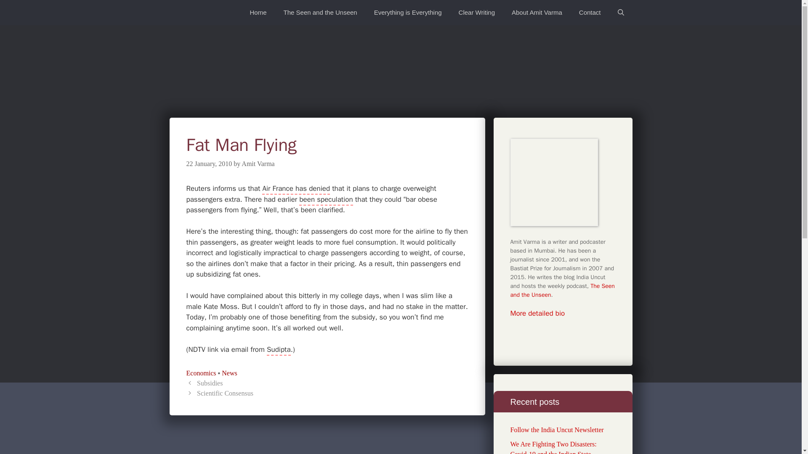 This screenshot has width=808, height=454. What do you see at coordinates (258, 13) in the screenshot?
I see `Home` at bounding box center [258, 13].